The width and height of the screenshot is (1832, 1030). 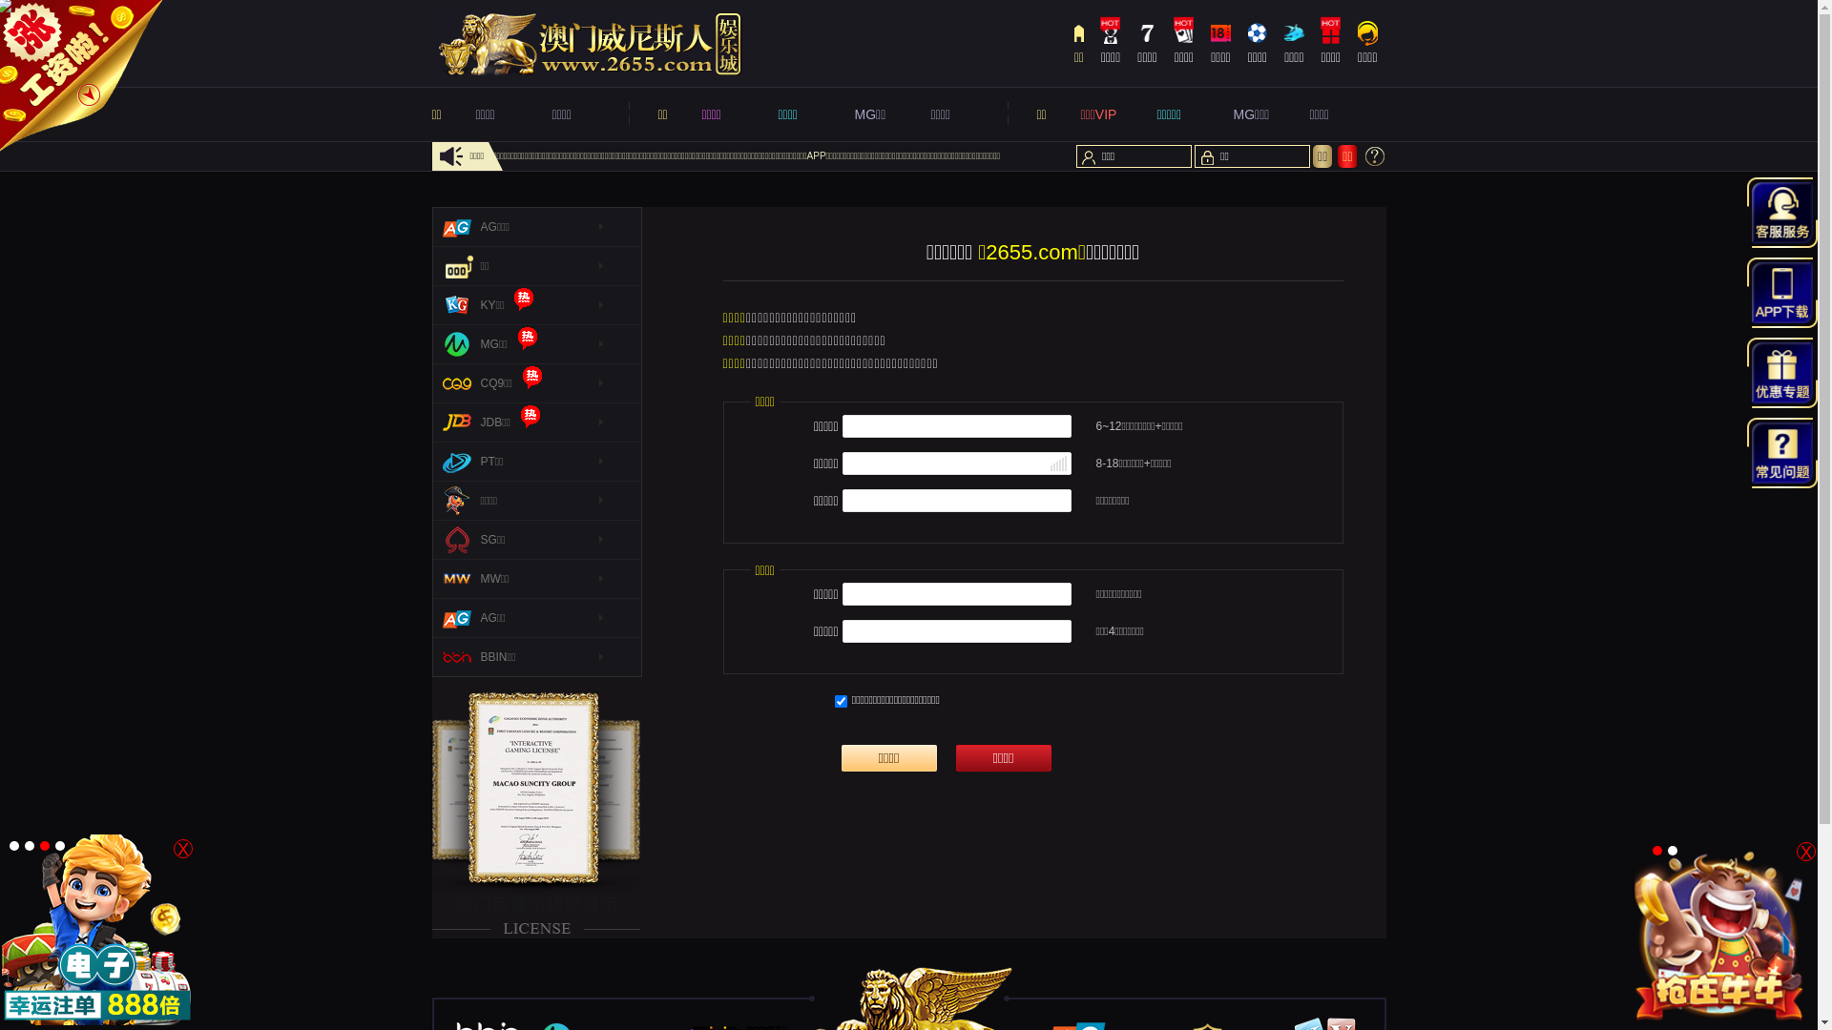 What do you see at coordinates (1806, 851) in the screenshot?
I see `X` at bounding box center [1806, 851].